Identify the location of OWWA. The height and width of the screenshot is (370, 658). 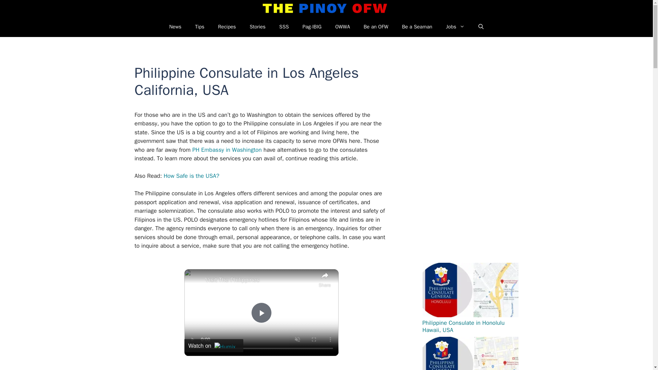
(342, 27).